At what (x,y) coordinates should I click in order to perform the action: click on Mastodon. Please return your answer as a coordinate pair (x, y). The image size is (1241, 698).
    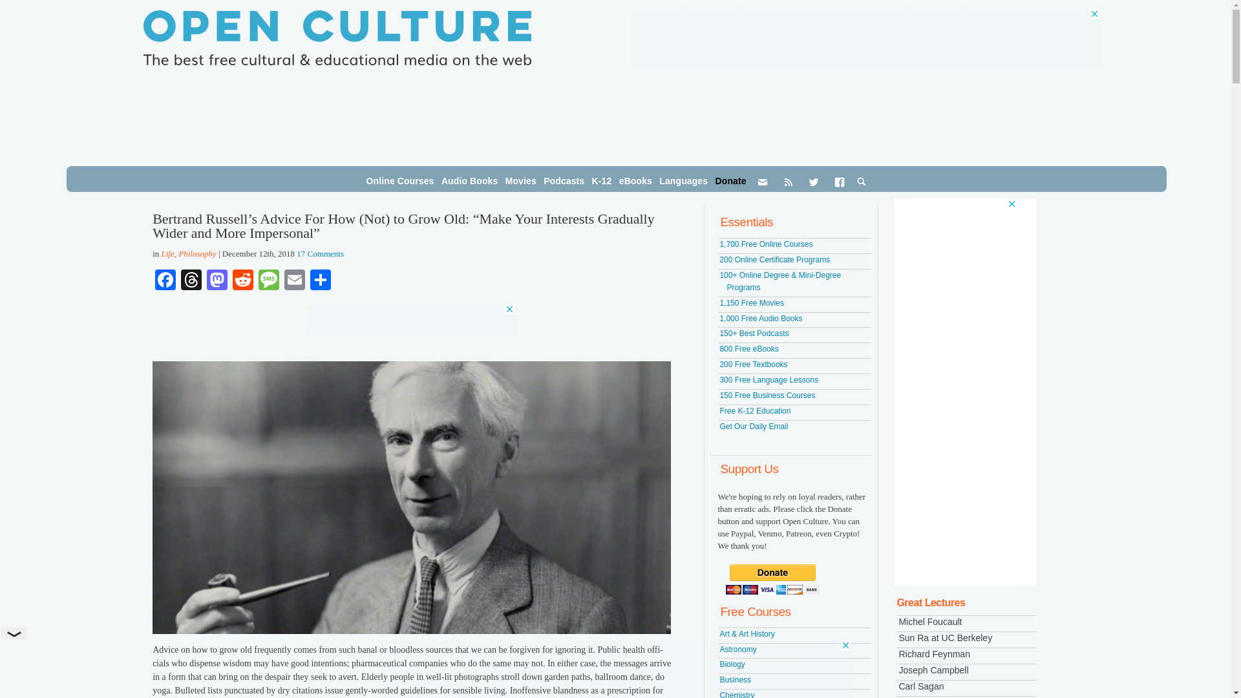
    Looking at the image, I should click on (217, 280).